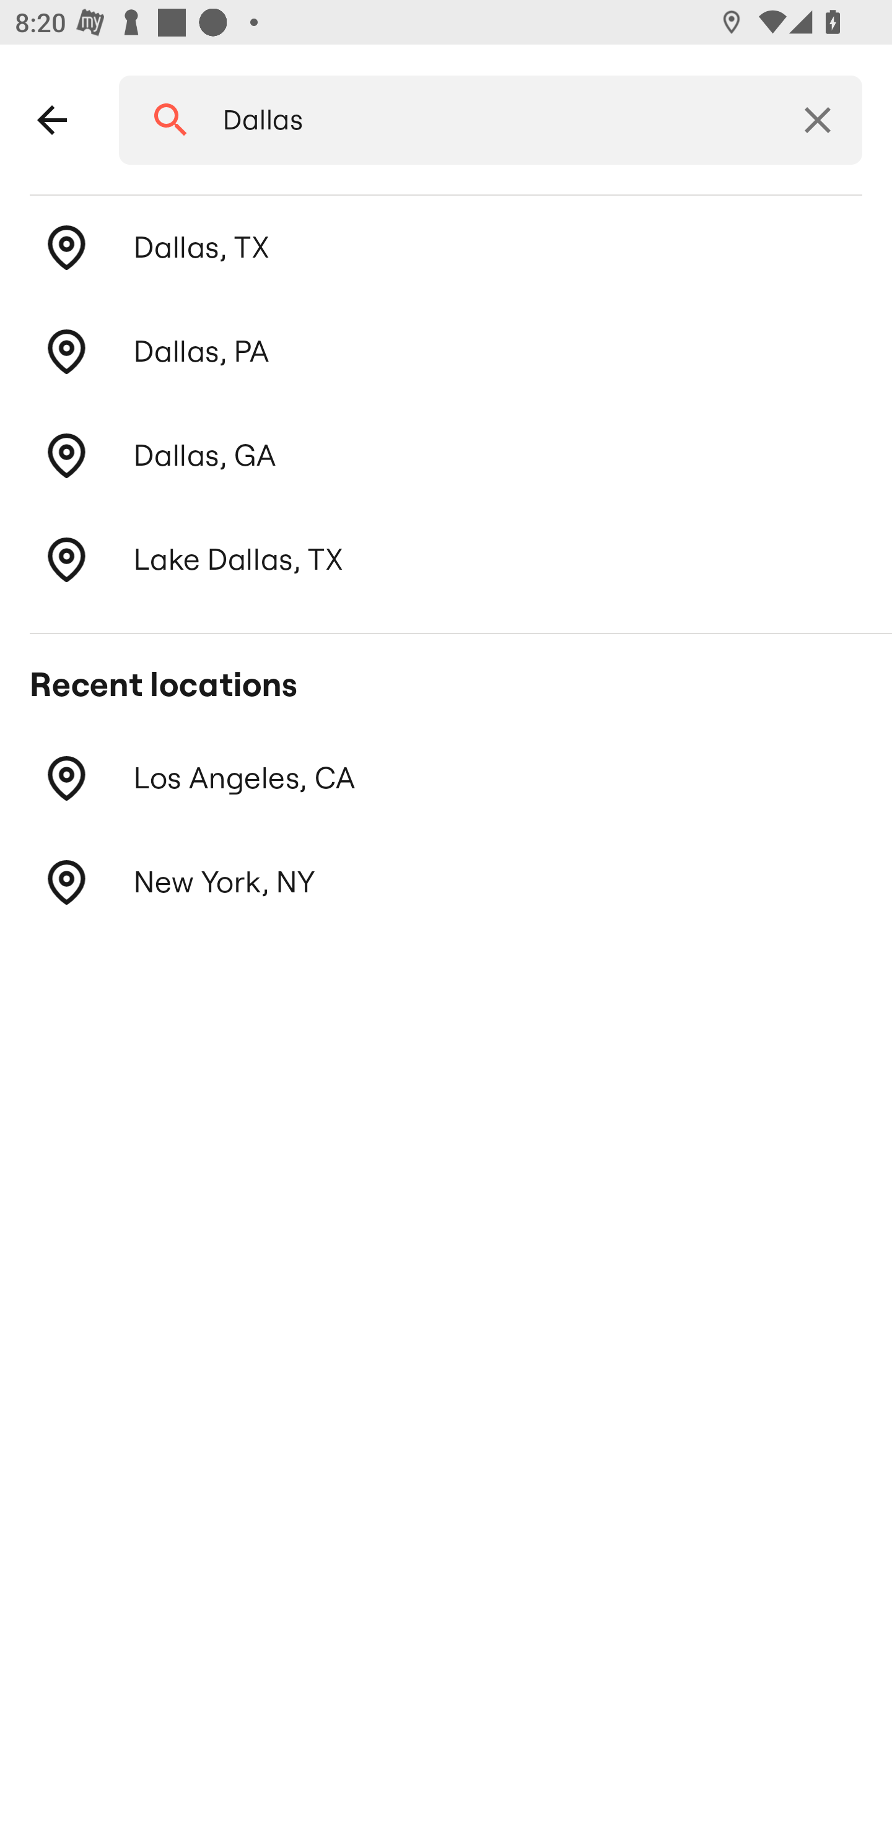 The height and width of the screenshot is (1833, 892). Describe the element at coordinates (446, 882) in the screenshot. I see `New York, NY` at that location.